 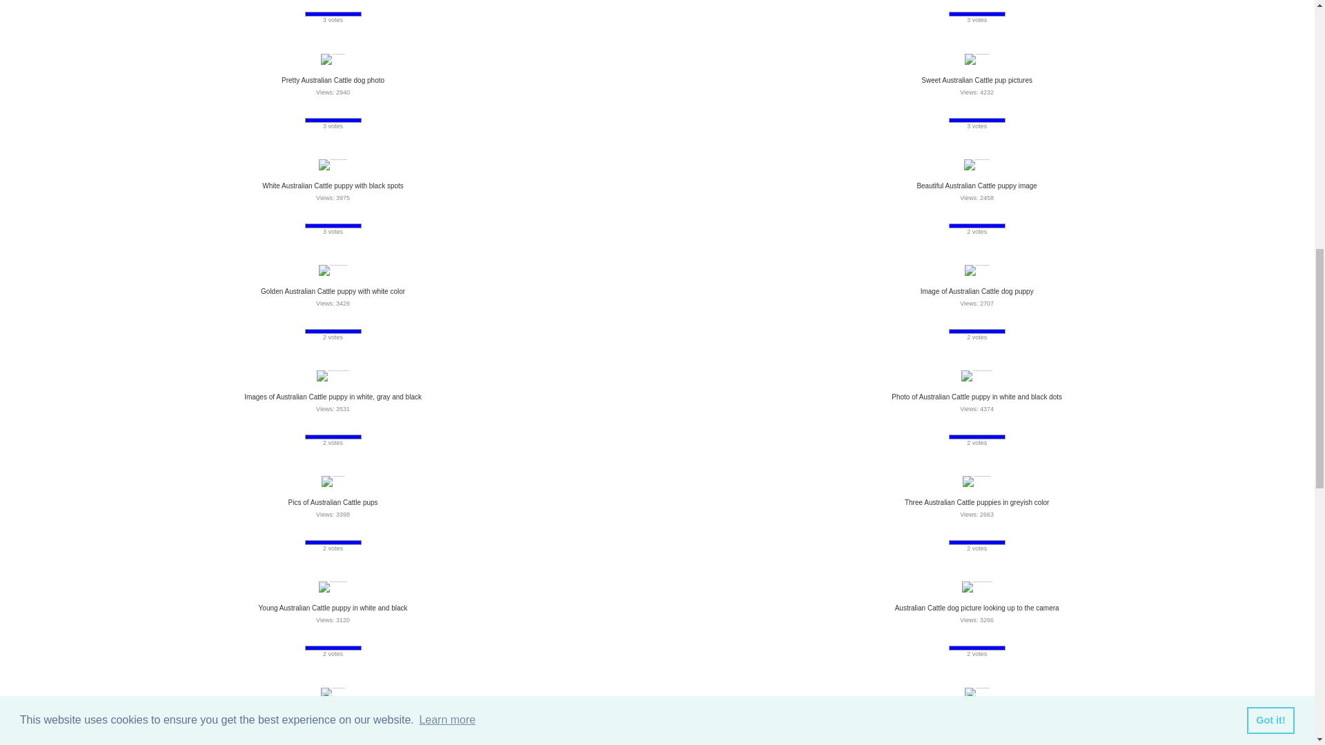 What do you see at coordinates (344, 110) in the screenshot?
I see `Click a star to rate this item!` at bounding box center [344, 110].